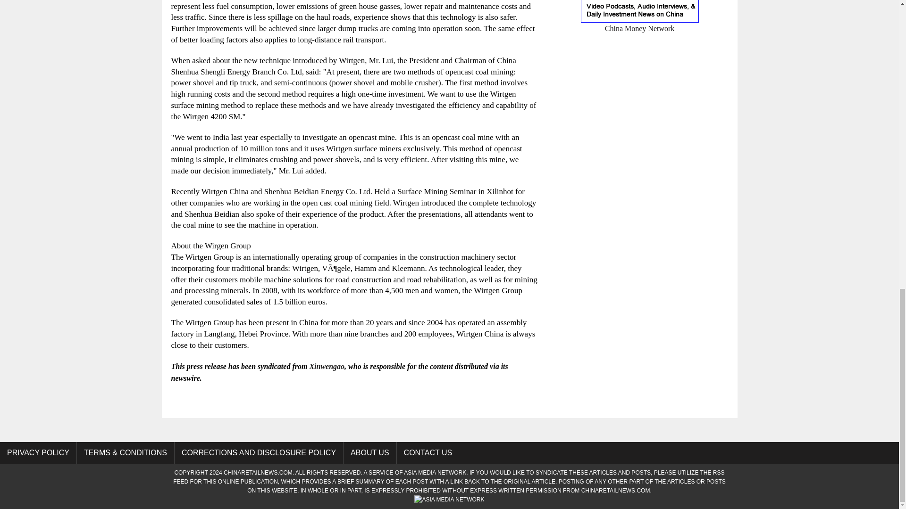 This screenshot has width=906, height=509. I want to click on Xinwengao, so click(327, 366).